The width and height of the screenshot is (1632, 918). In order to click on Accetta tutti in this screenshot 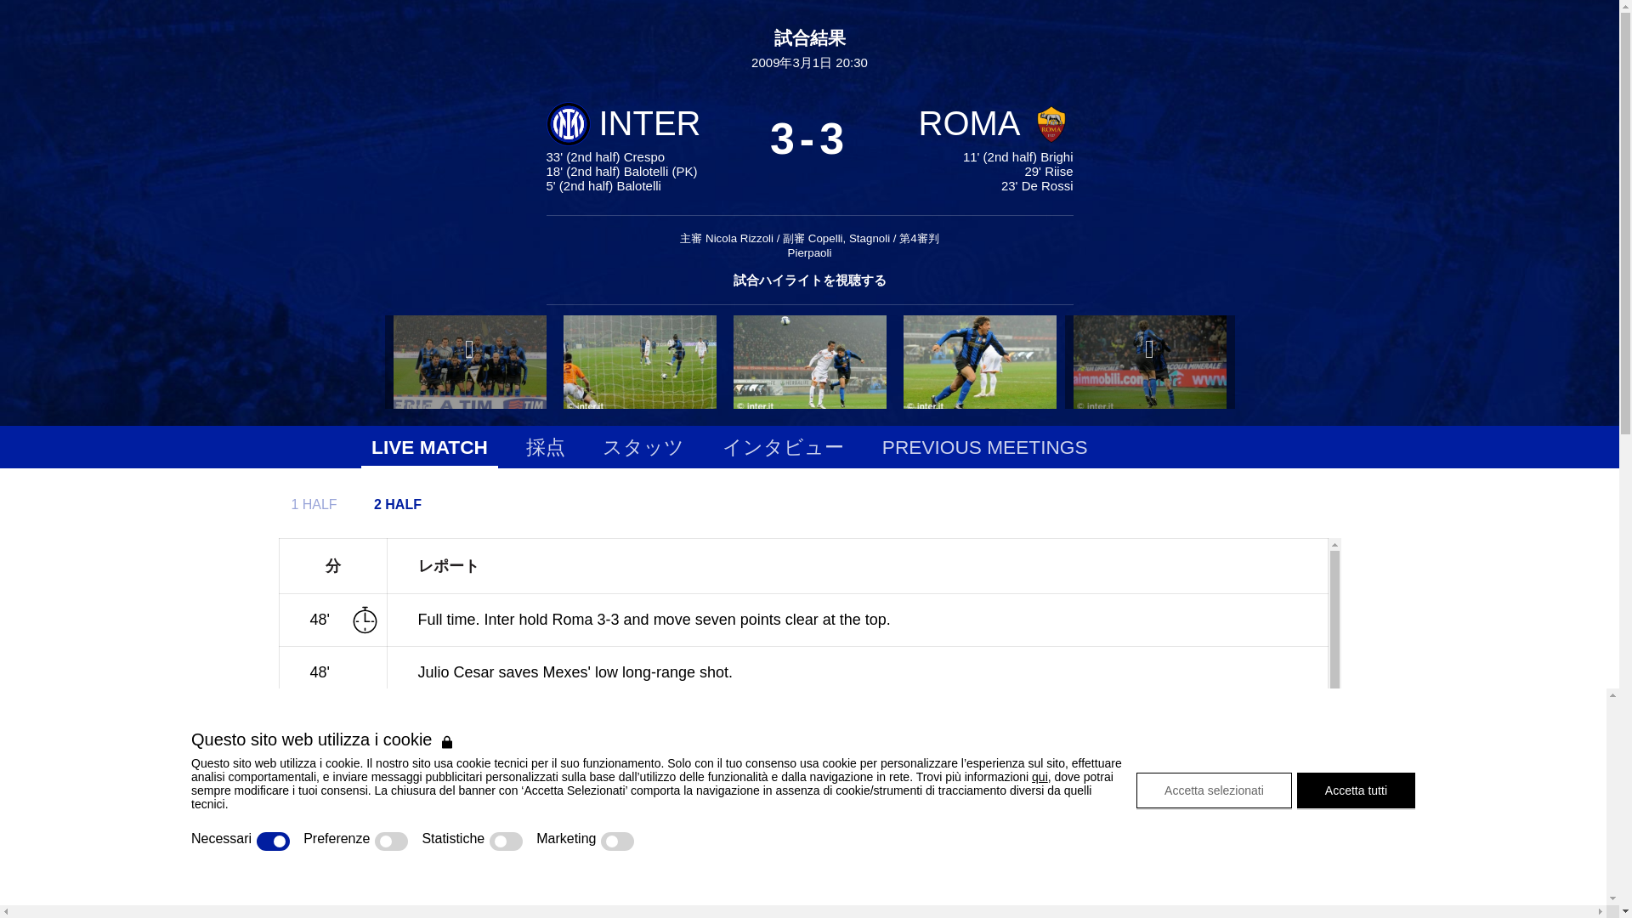, I will do `click(1356, 790)`.